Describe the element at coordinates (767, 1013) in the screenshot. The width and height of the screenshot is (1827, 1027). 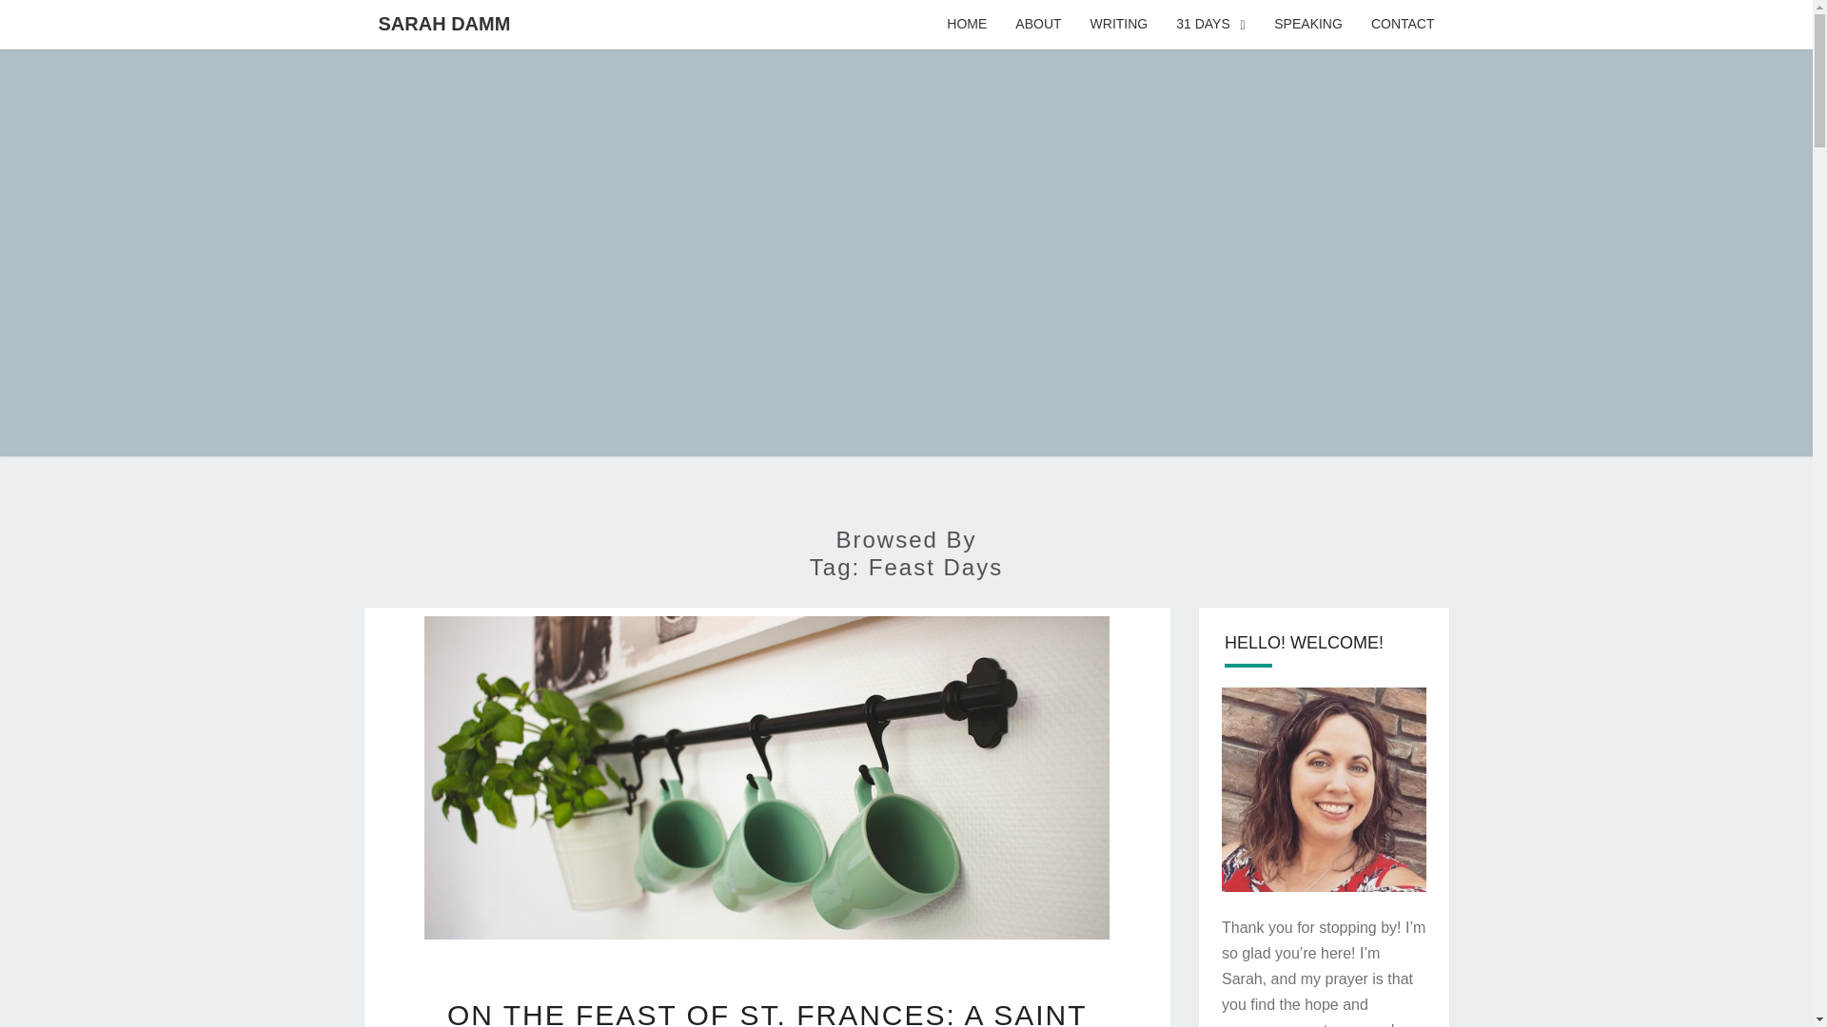
I see `ON THE FEAST OF ST. FRANCES: A SAINT WHO STRUGGLED, TOO` at that location.